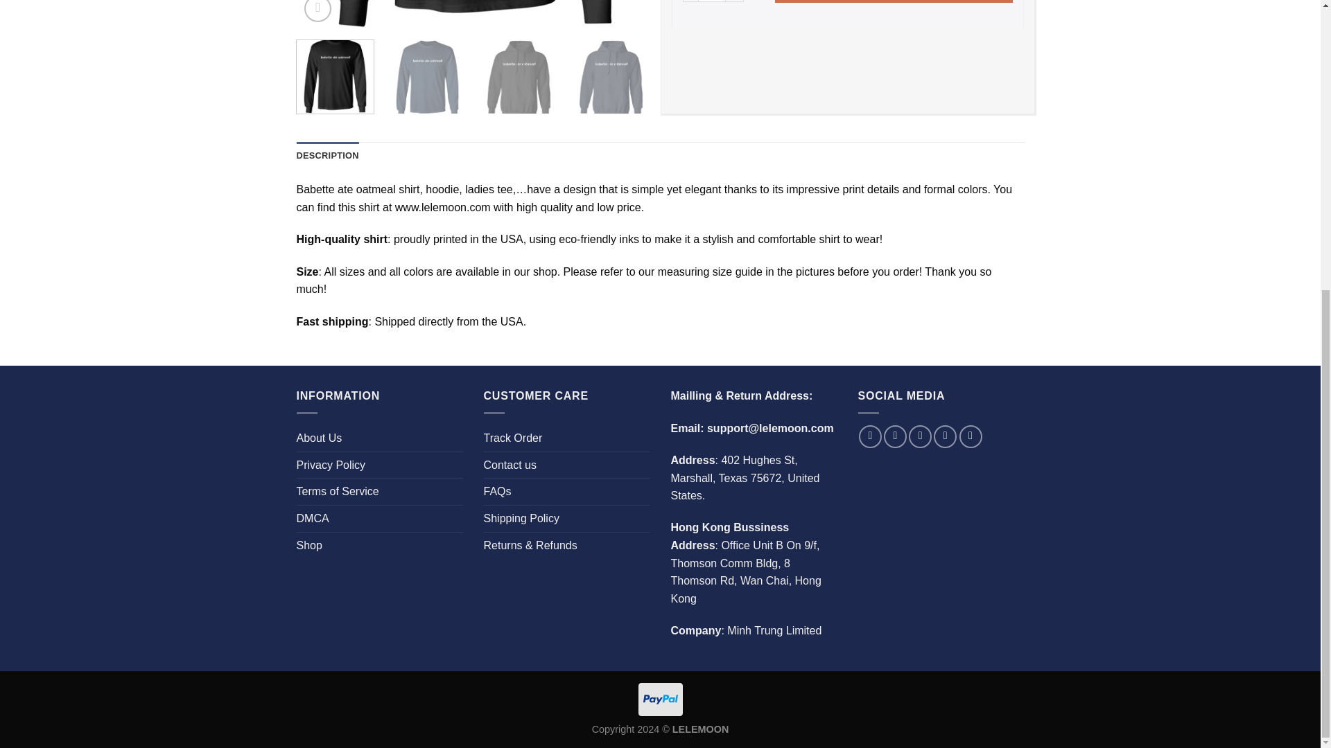 The image size is (1331, 748). I want to click on Babette ate oatmeal shirt, so click(519, 78).